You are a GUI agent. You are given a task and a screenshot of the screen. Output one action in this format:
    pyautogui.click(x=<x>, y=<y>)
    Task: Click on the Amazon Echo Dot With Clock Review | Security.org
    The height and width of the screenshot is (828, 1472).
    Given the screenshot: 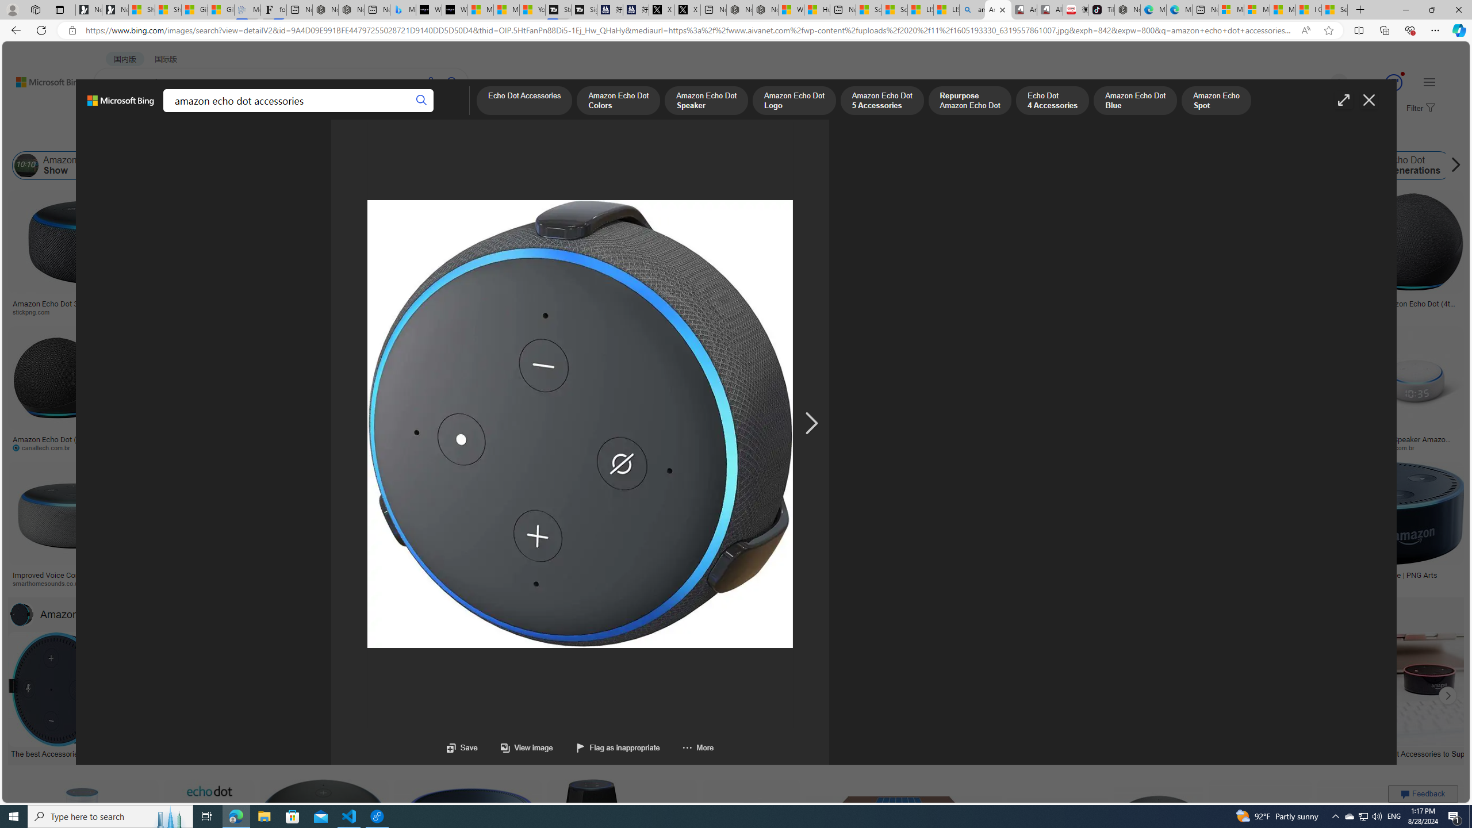 What is the action you would take?
    pyautogui.click(x=252, y=575)
    